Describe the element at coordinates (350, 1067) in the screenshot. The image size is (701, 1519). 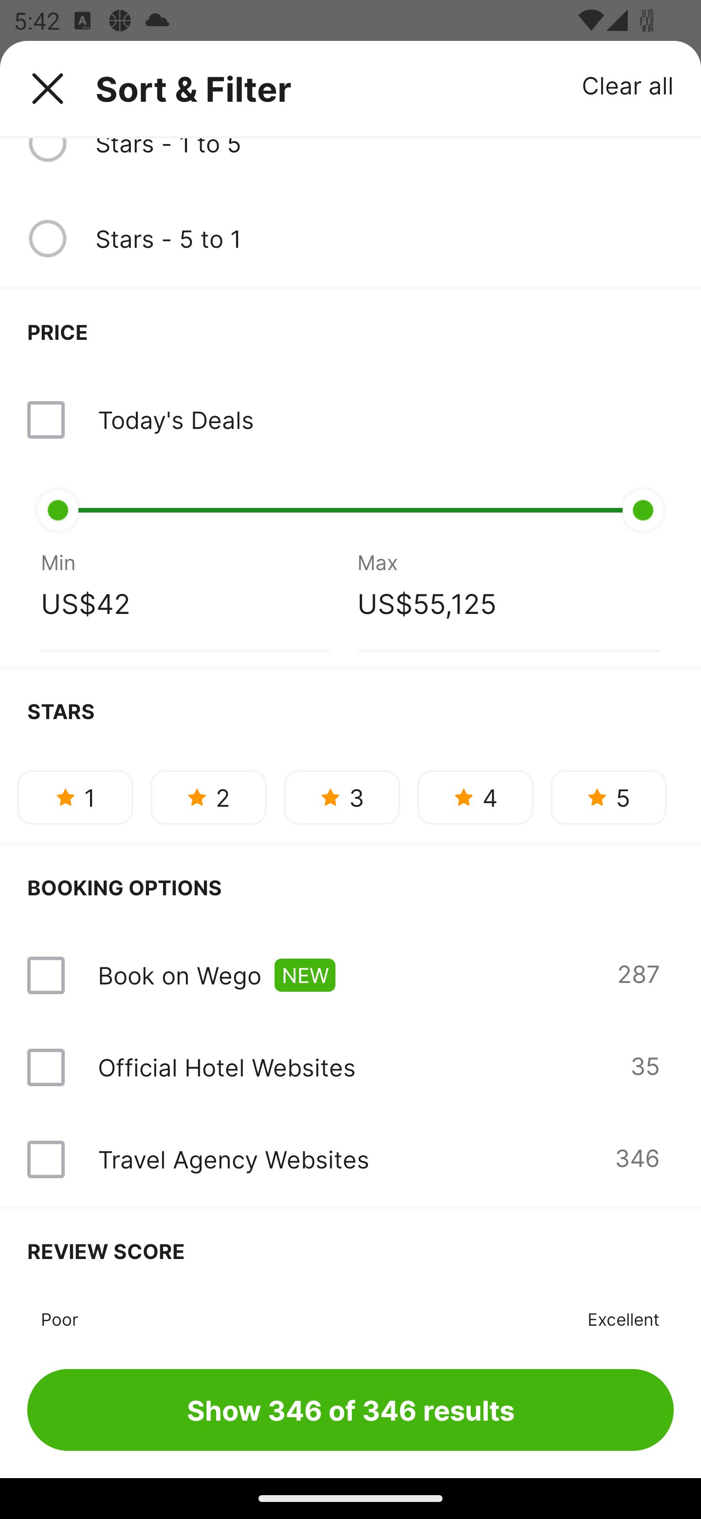
I see `Official Hotel Websites 35` at that location.